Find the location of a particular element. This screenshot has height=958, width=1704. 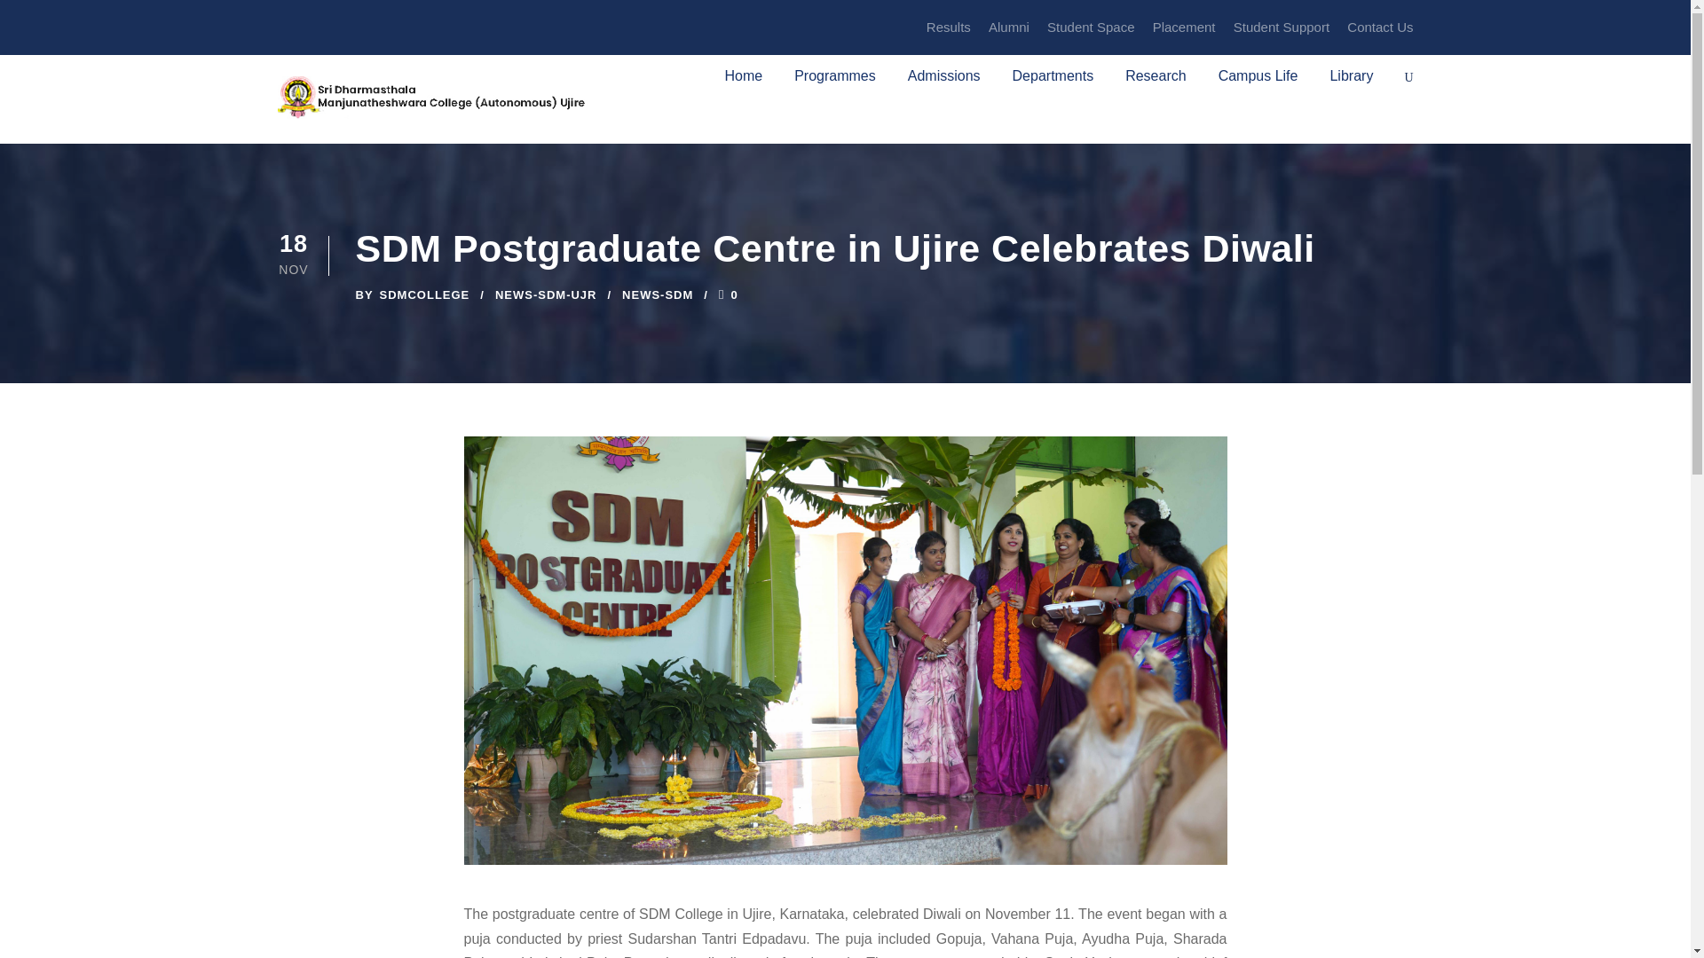

Posts by sdmcollege is located at coordinates (424, 294).